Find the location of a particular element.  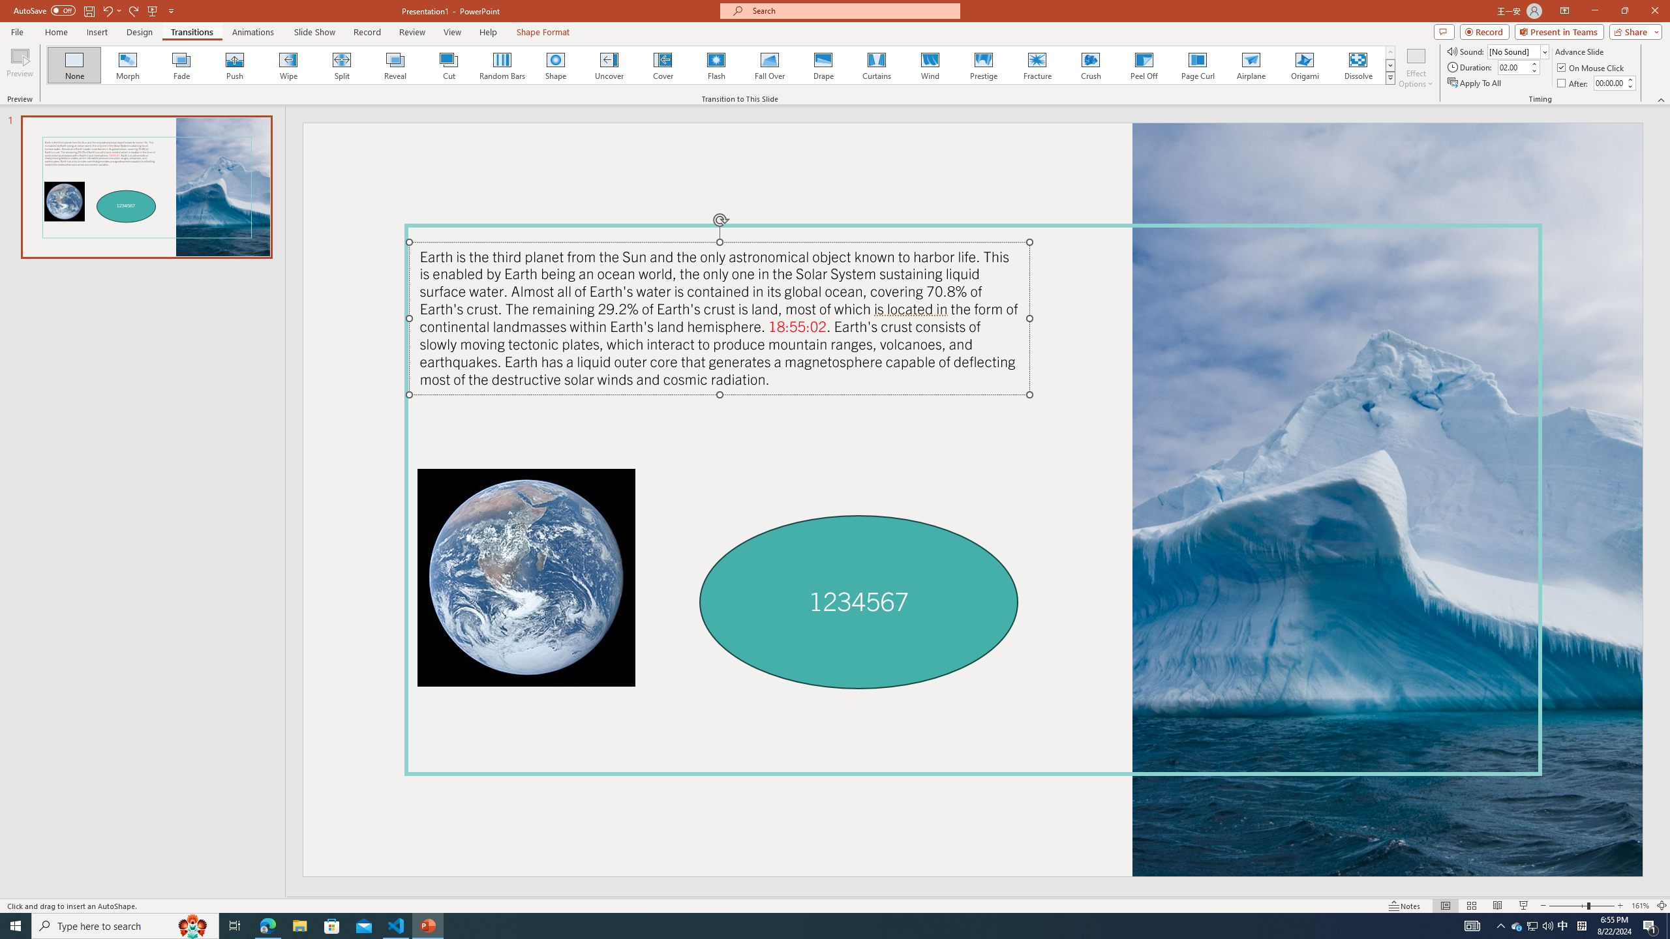

Fall Over is located at coordinates (770, 65).